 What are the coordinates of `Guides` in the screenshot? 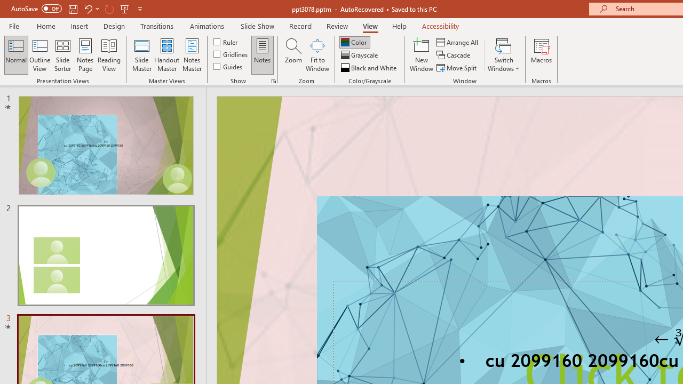 It's located at (228, 66).